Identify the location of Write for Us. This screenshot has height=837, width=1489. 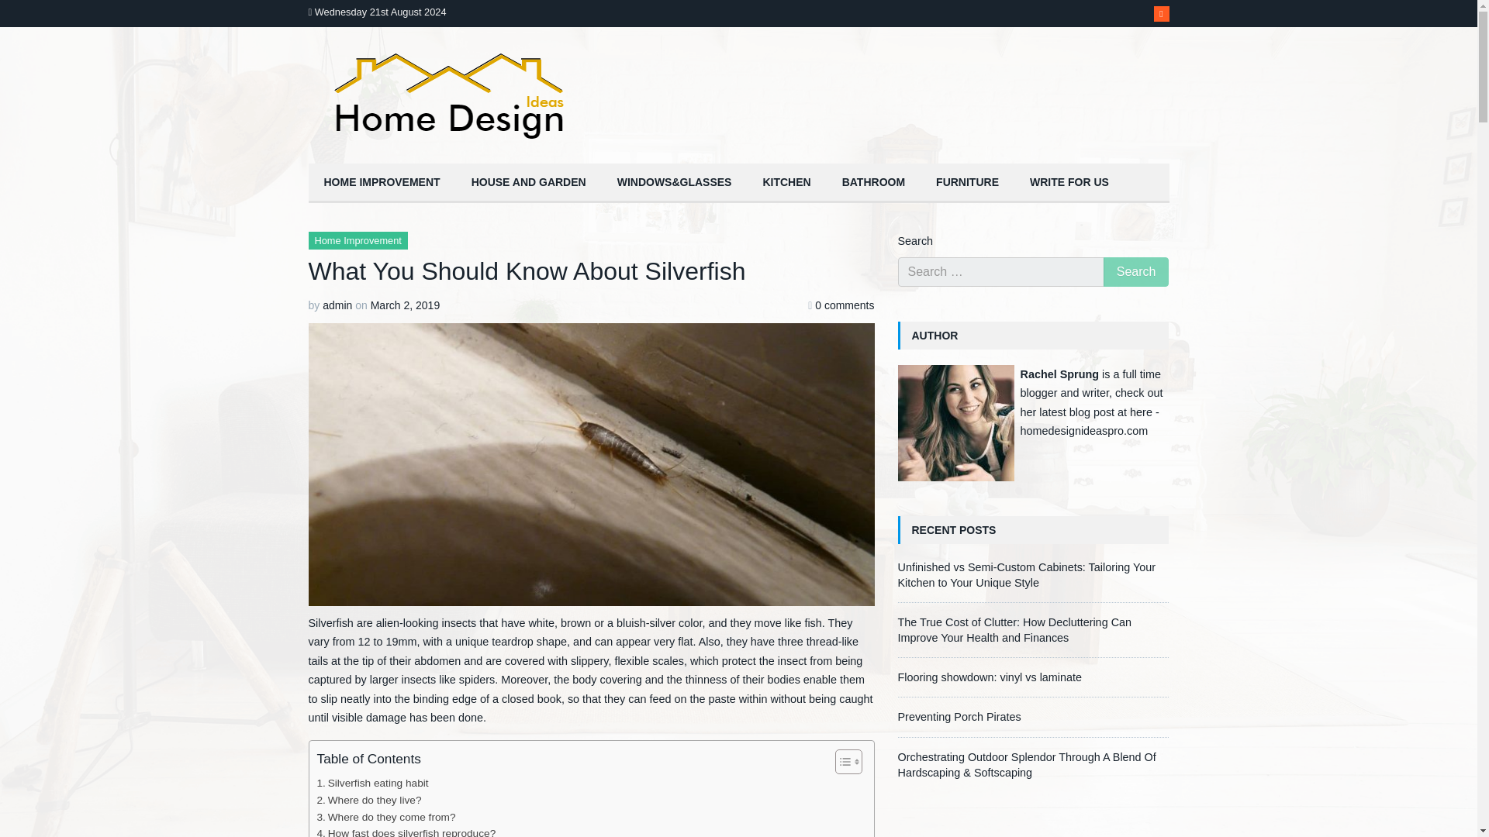
(1069, 183).